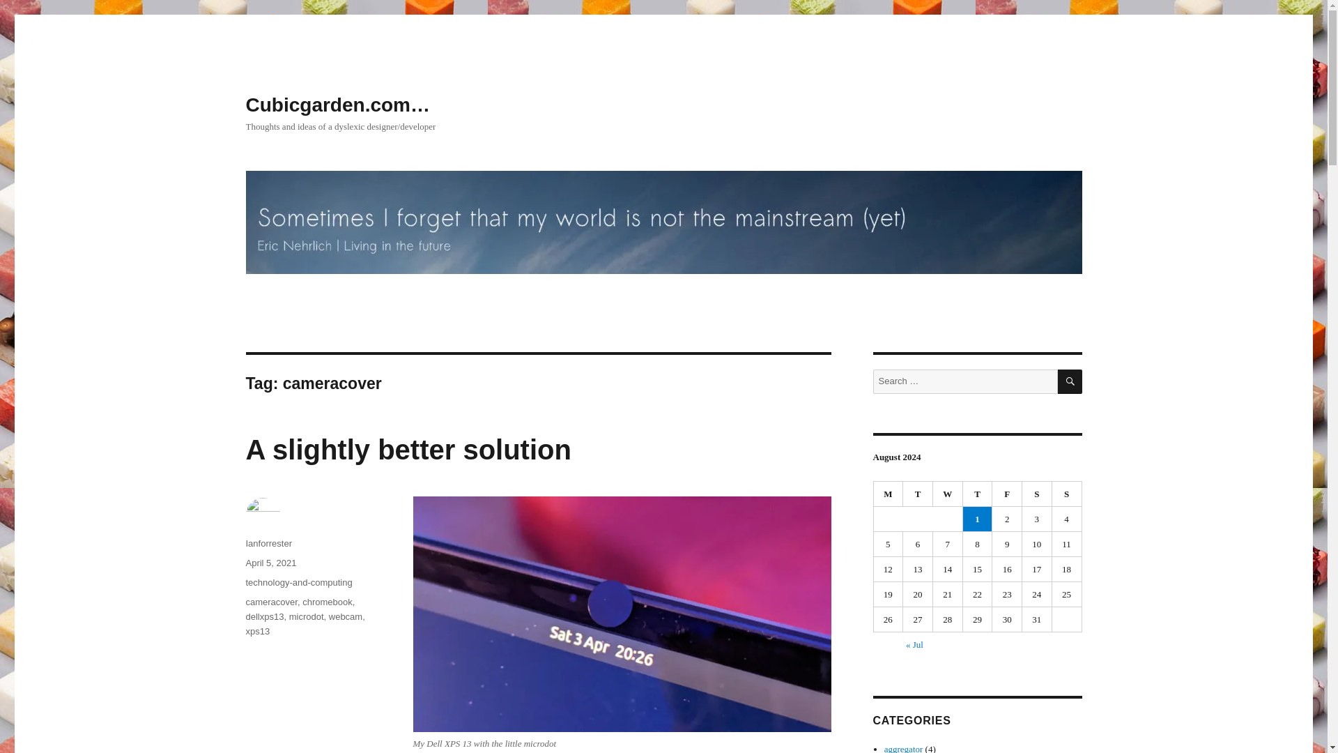 The height and width of the screenshot is (753, 1338). I want to click on Sunday, so click(1067, 494).